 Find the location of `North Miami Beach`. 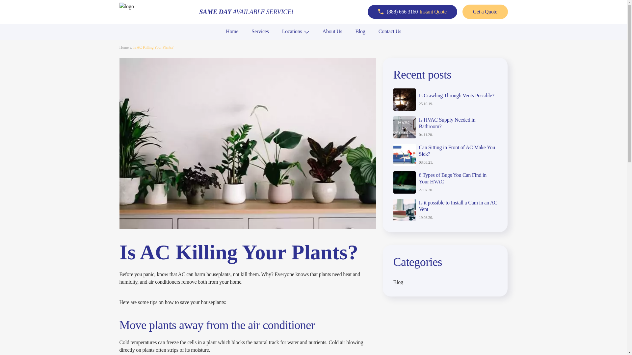

North Miami Beach is located at coordinates (147, 42).